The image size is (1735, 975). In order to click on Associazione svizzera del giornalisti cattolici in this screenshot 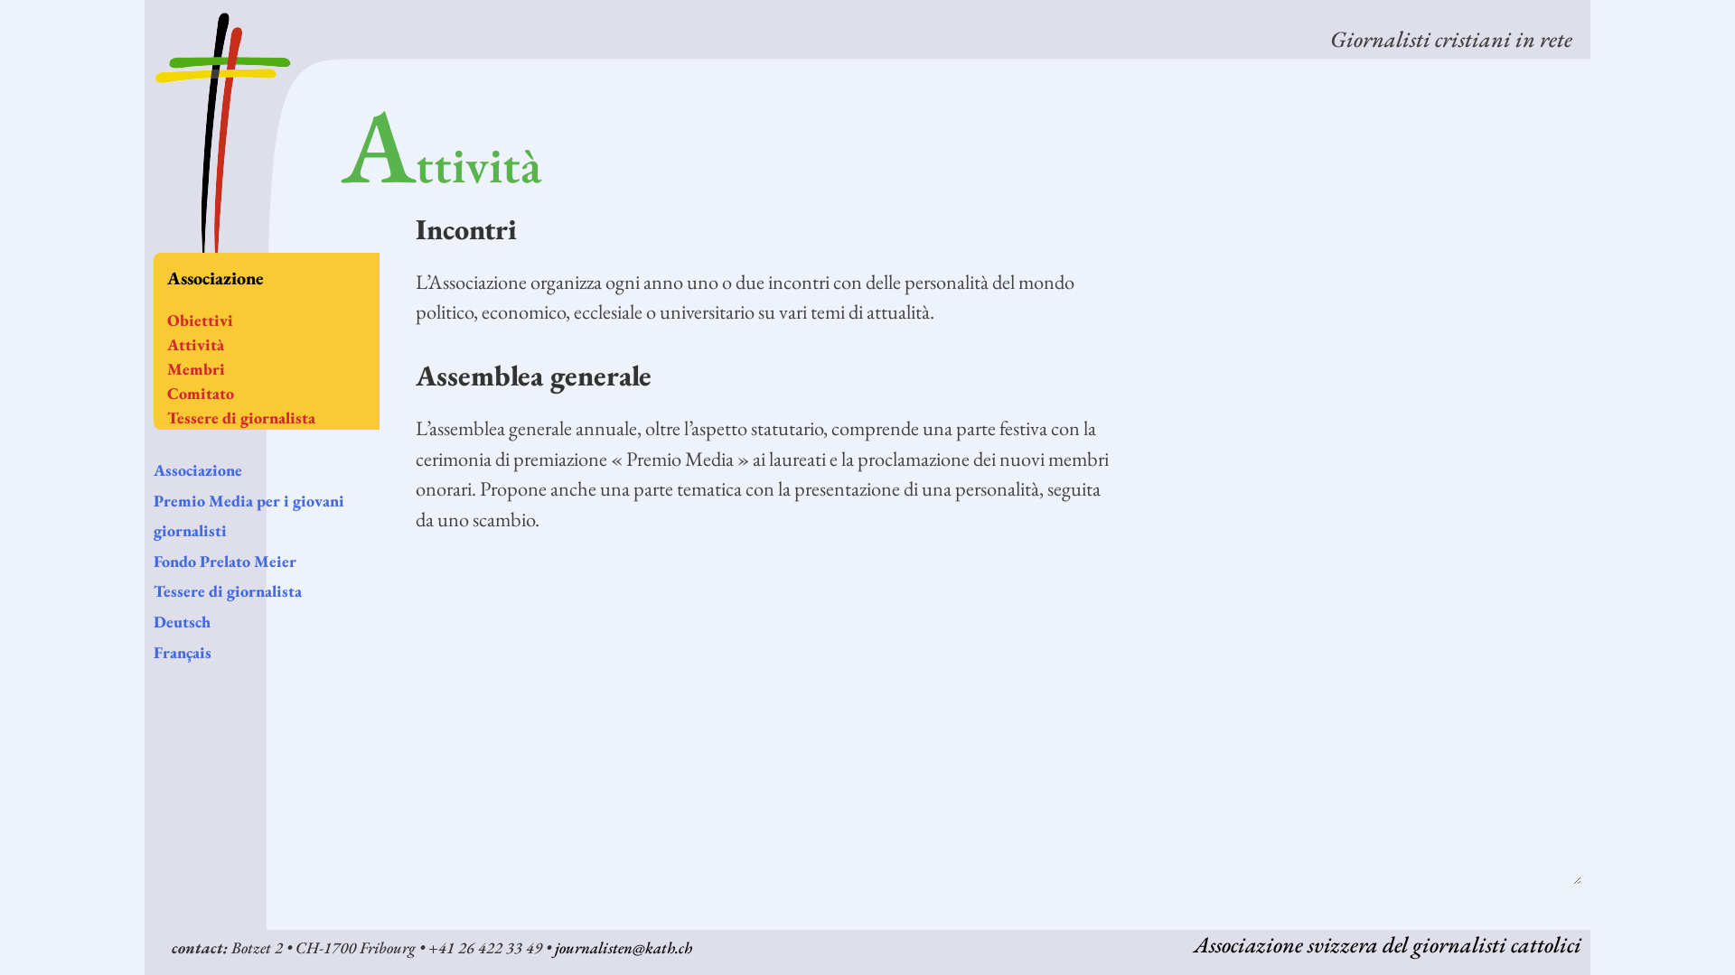, I will do `click(1388, 944)`.